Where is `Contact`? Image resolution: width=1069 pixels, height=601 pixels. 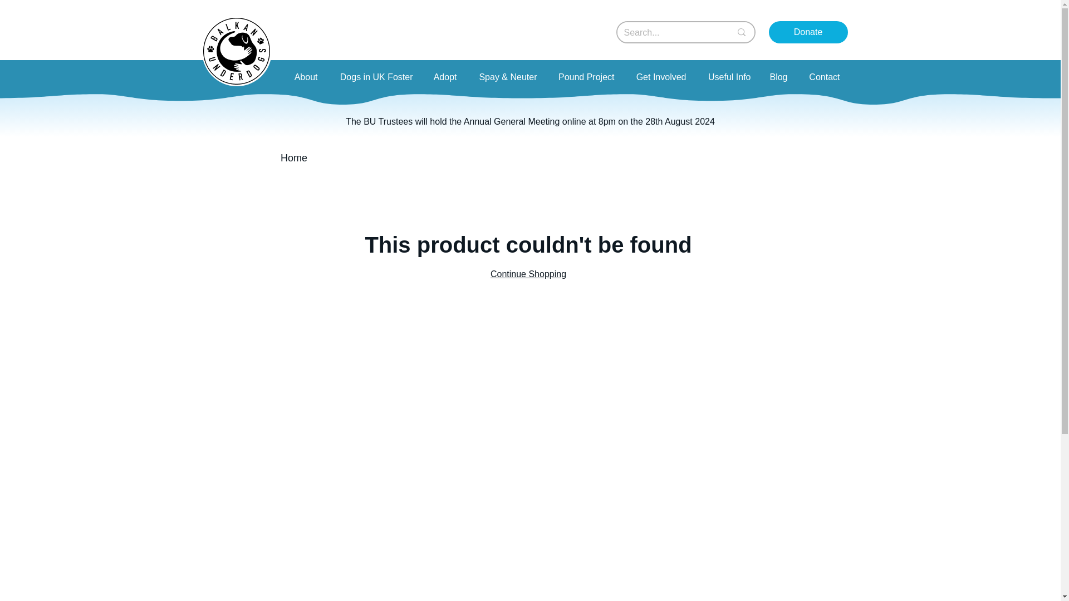 Contact is located at coordinates (822, 77).